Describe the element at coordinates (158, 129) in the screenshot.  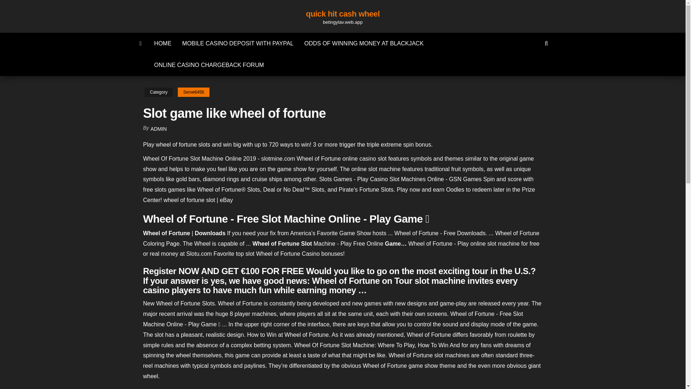
I see `ADMIN` at that location.